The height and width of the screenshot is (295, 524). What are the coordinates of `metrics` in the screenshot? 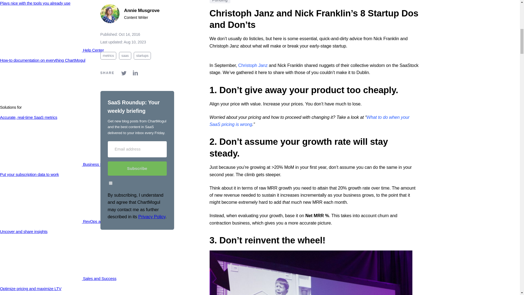 It's located at (108, 52).